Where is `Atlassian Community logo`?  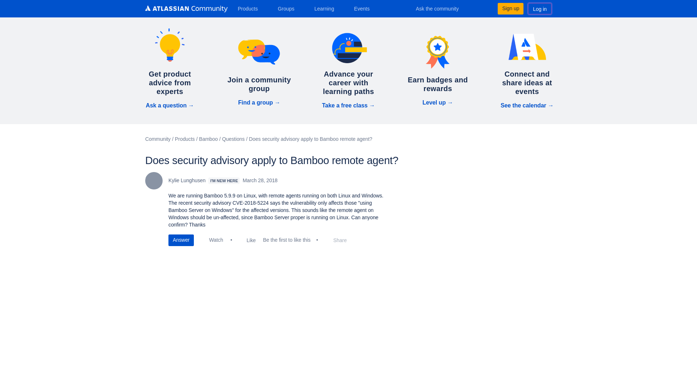
Atlassian Community logo is located at coordinates (186, 9).